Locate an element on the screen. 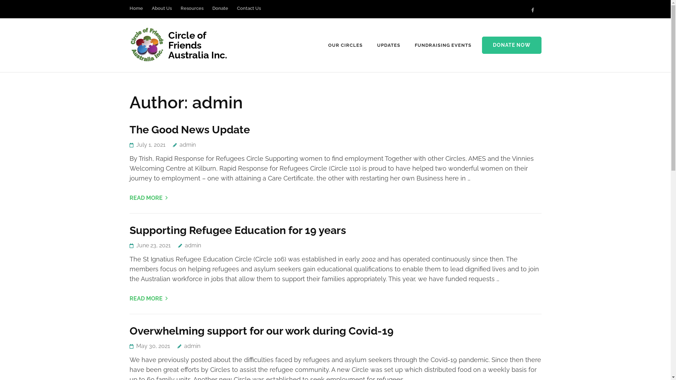  July 1, 2021 is located at coordinates (151, 145).